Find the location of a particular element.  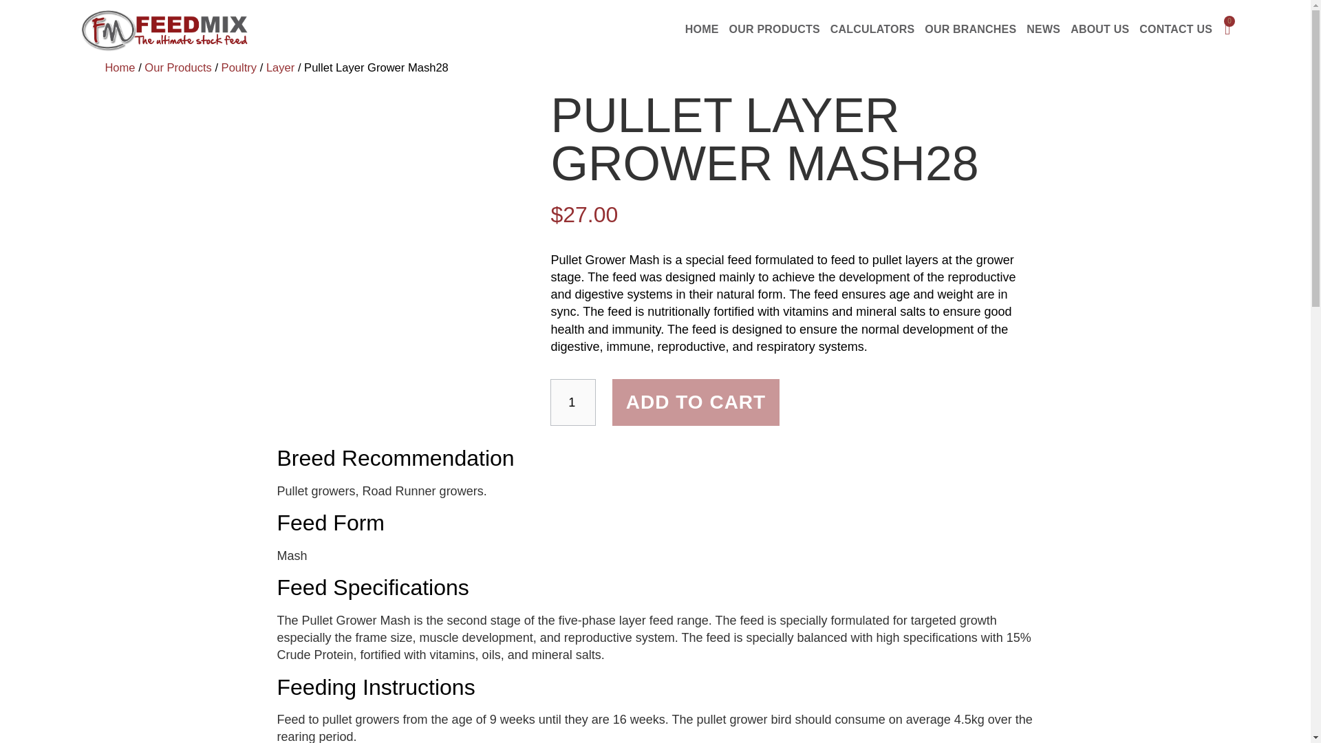

1 is located at coordinates (572, 402).